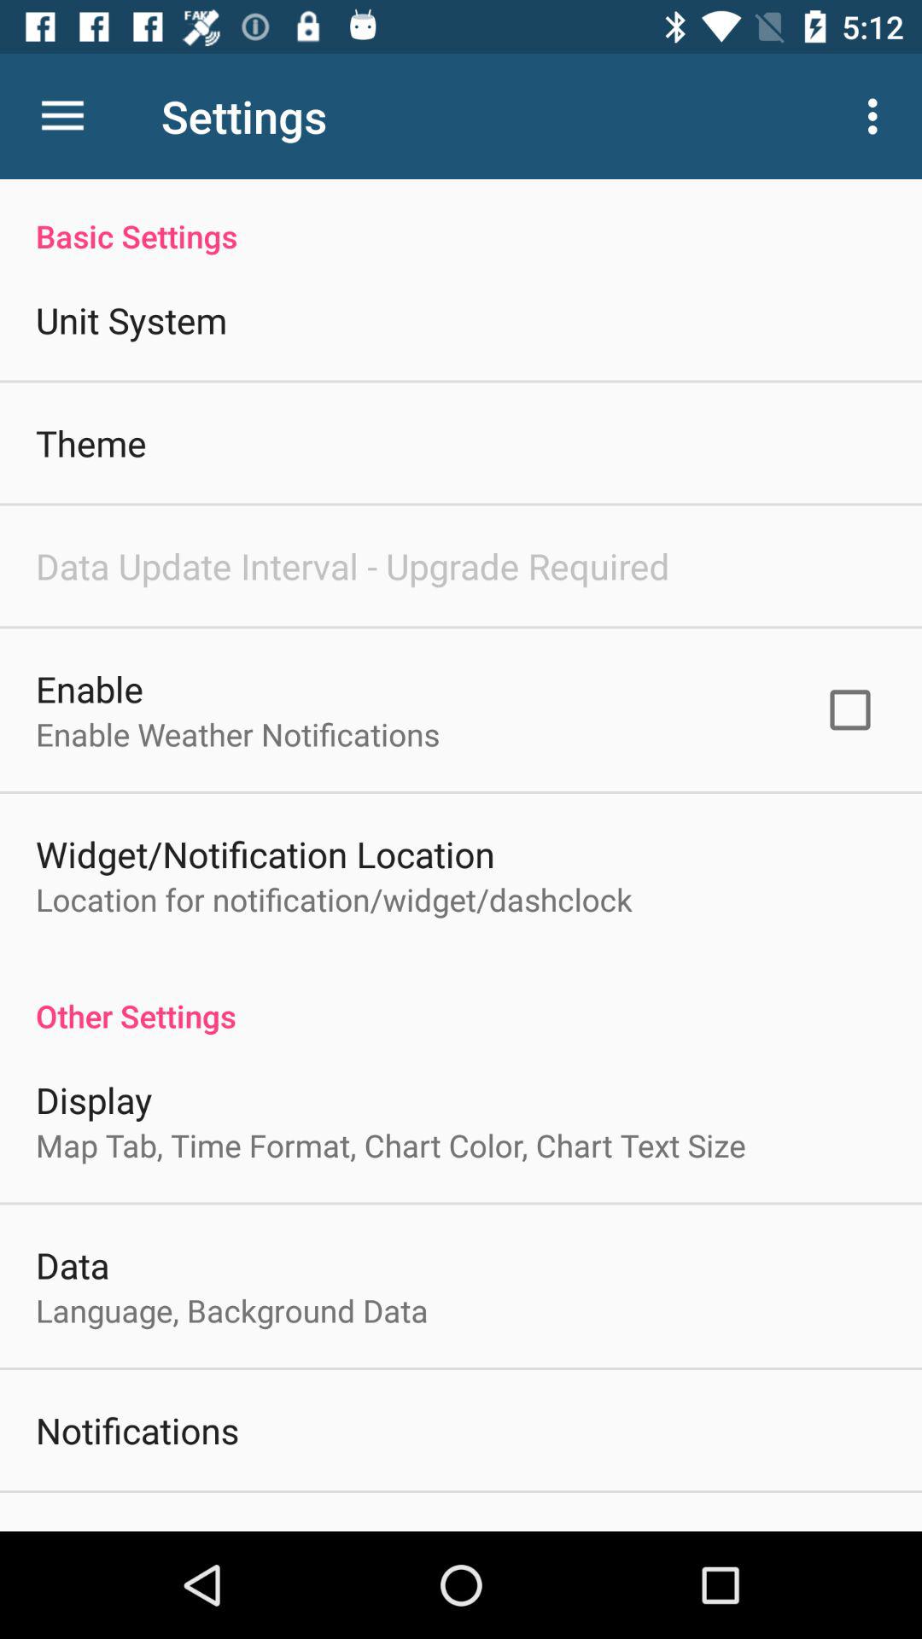 This screenshot has width=922, height=1639. I want to click on flip to the unit system item, so click(131, 319).